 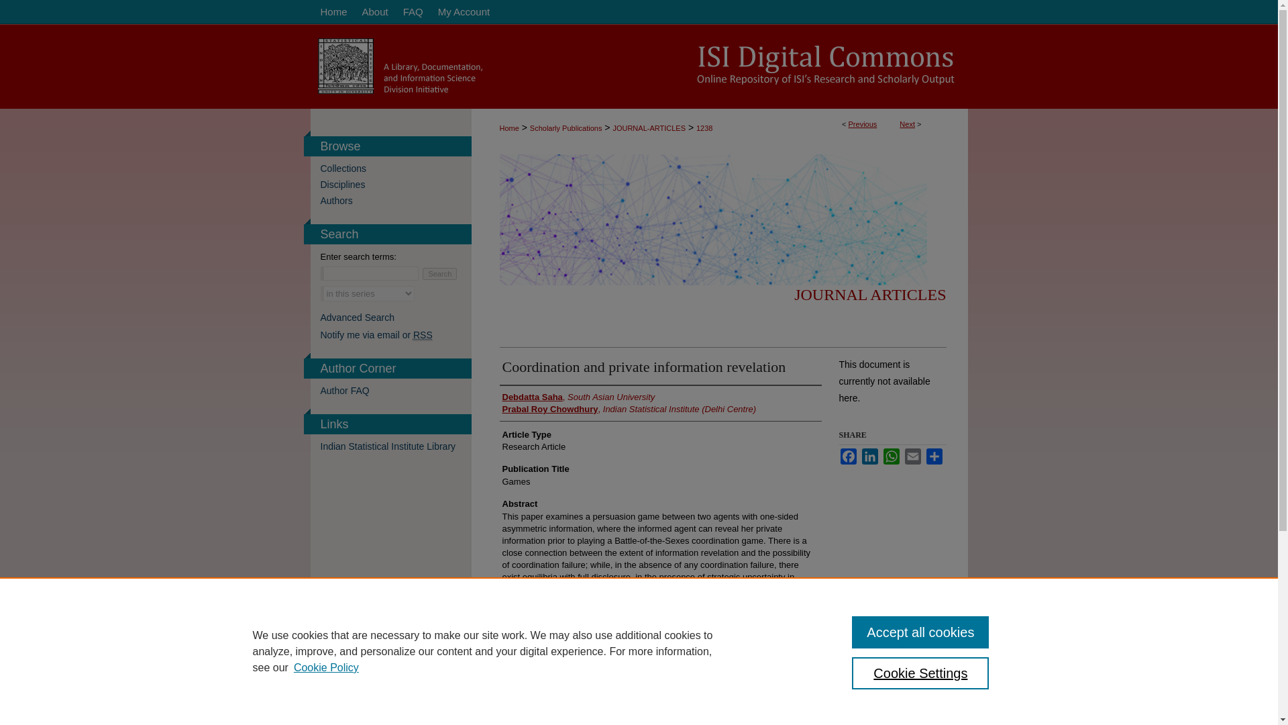 What do you see at coordinates (396, 446) in the screenshot?
I see `Indian Statistical Institute Library` at bounding box center [396, 446].